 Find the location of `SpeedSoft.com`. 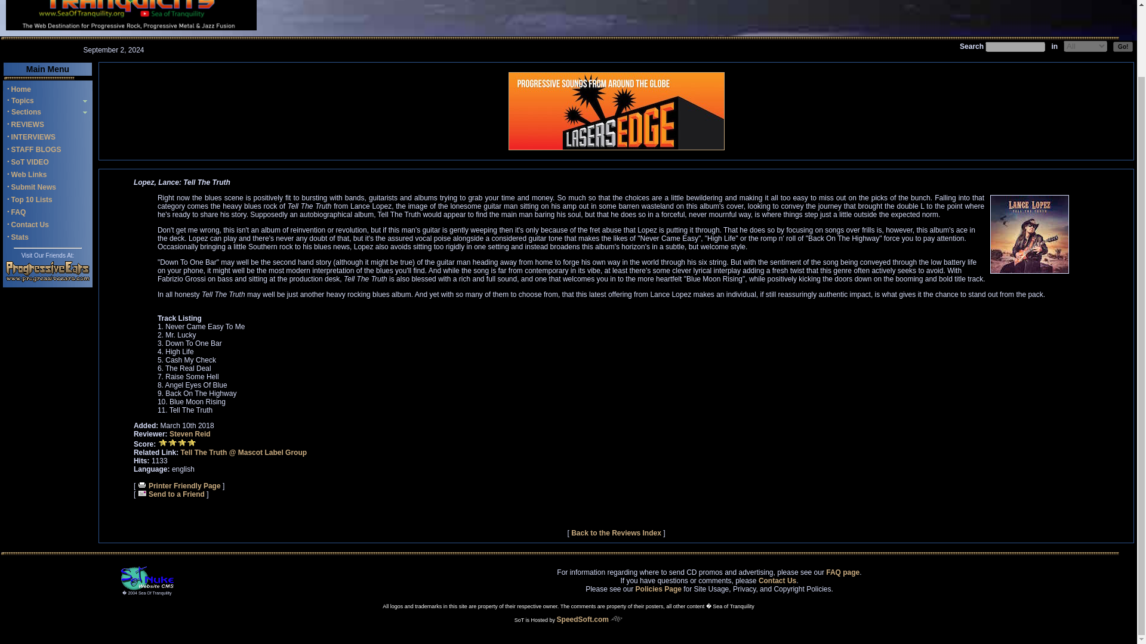

SpeedSoft.com is located at coordinates (590, 620).